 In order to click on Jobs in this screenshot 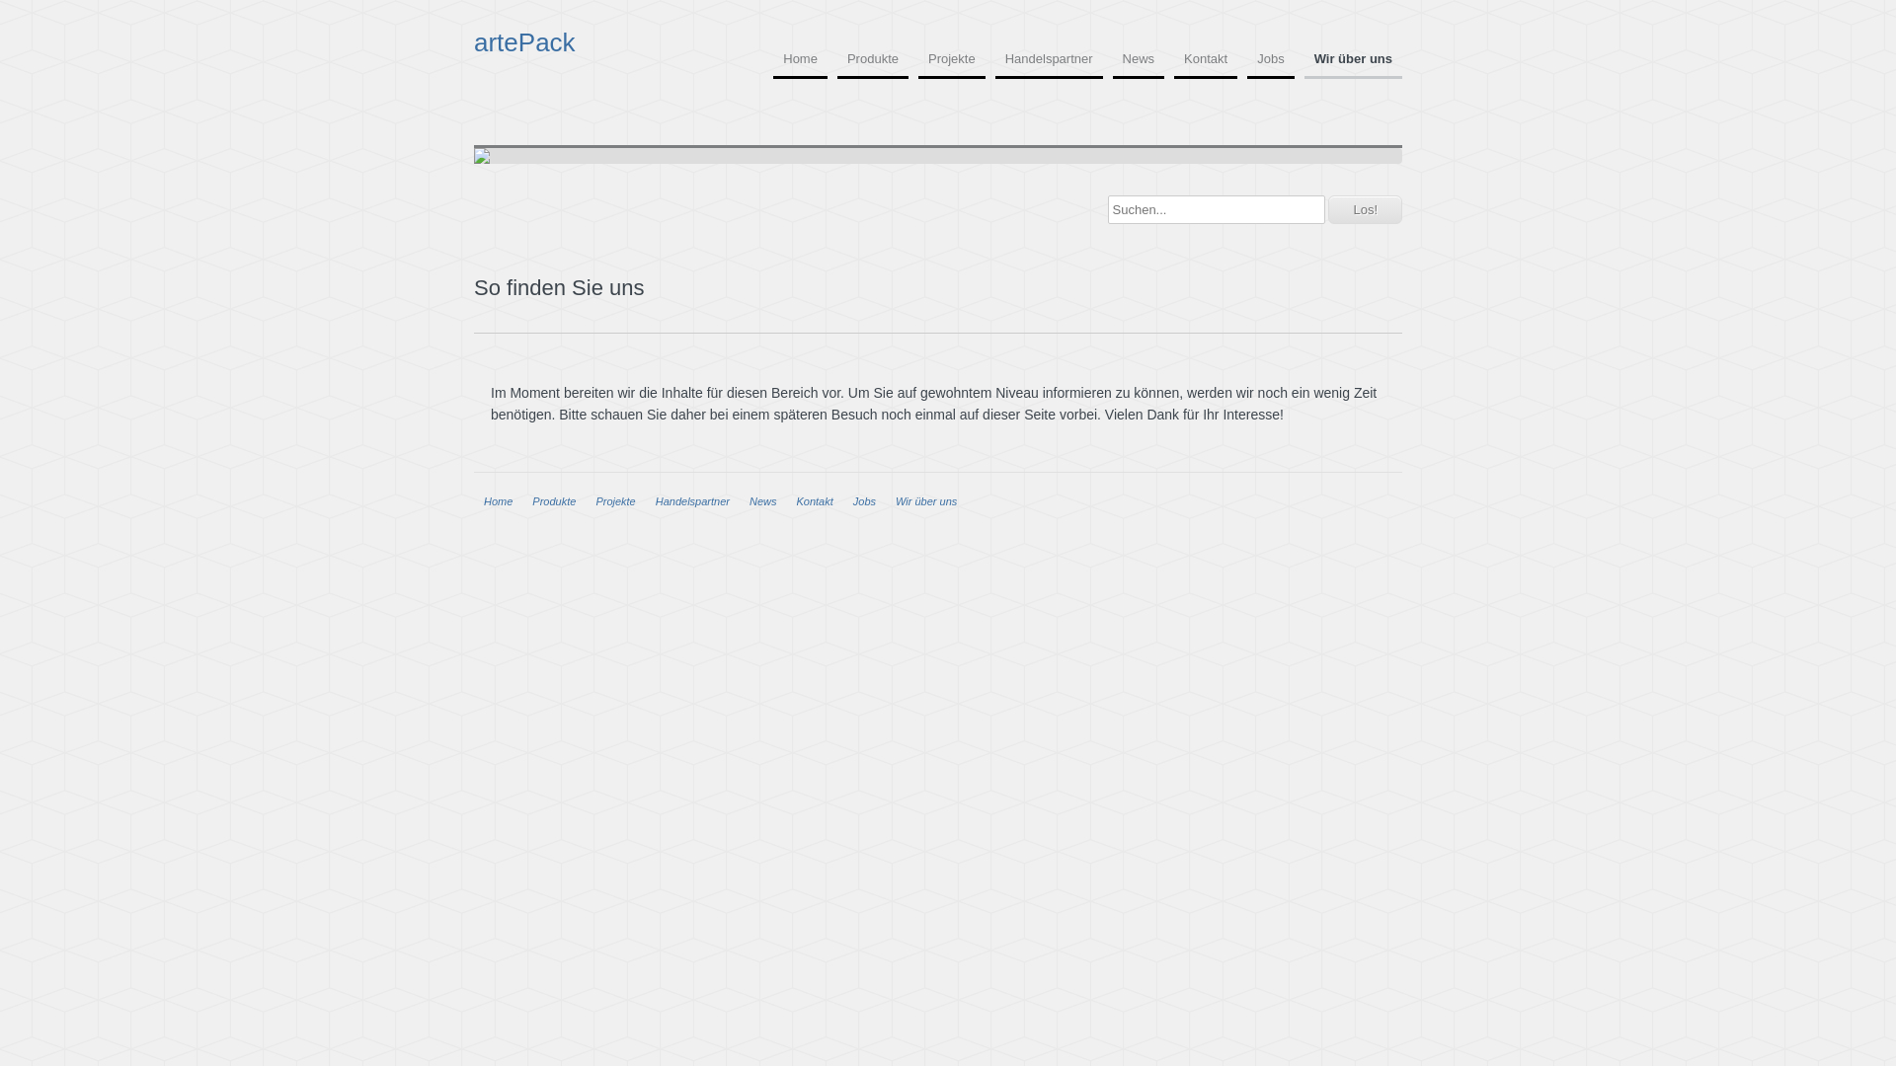, I will do `click(865, 501)`.